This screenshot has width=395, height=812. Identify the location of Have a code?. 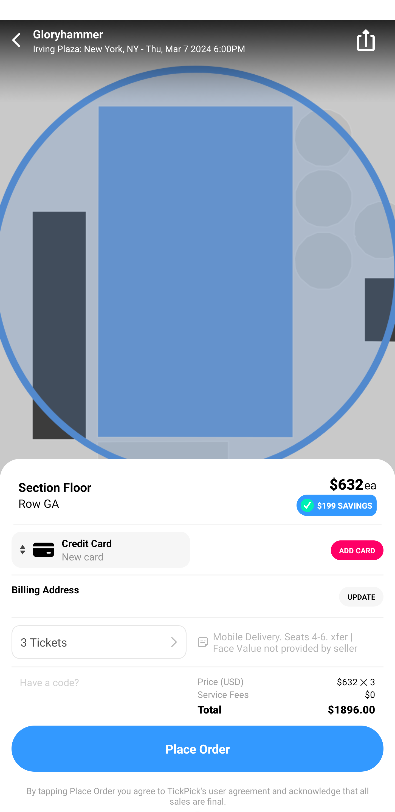
(109, 696).